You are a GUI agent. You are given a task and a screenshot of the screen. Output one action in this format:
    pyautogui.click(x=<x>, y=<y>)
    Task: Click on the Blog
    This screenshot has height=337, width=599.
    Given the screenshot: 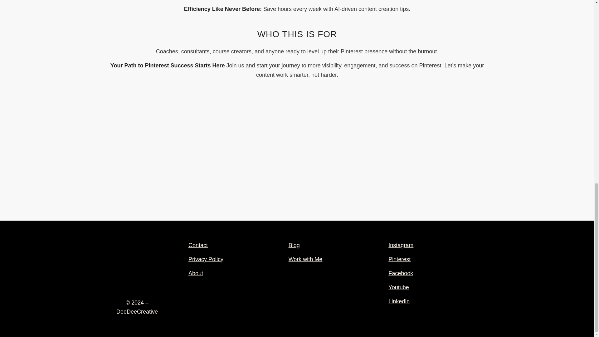 What is the action you would take?
    pyautogui.click(x=294, y=245)
    